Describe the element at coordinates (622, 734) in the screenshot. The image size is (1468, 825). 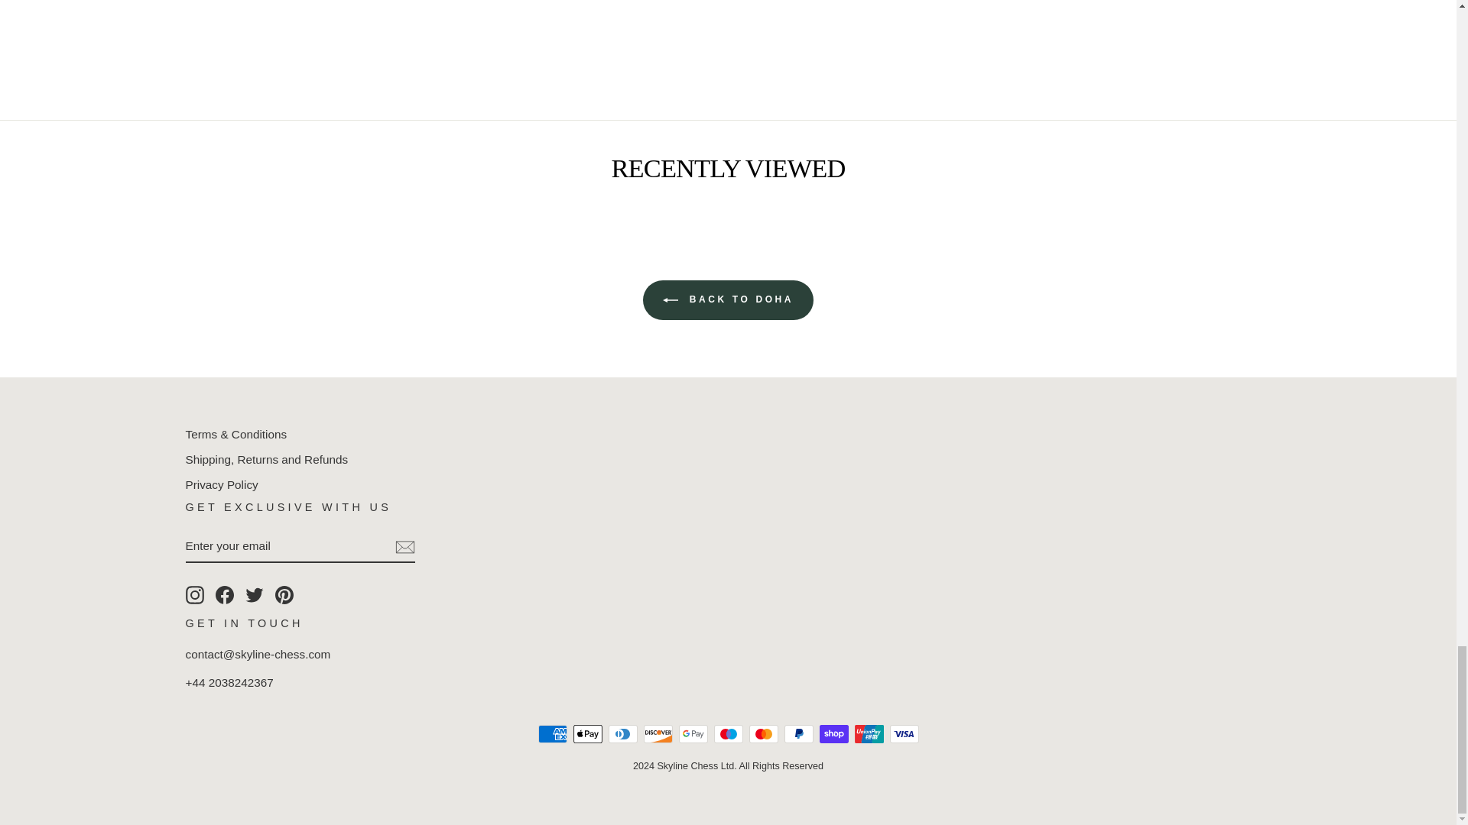
I see `Diners Club` at that location.